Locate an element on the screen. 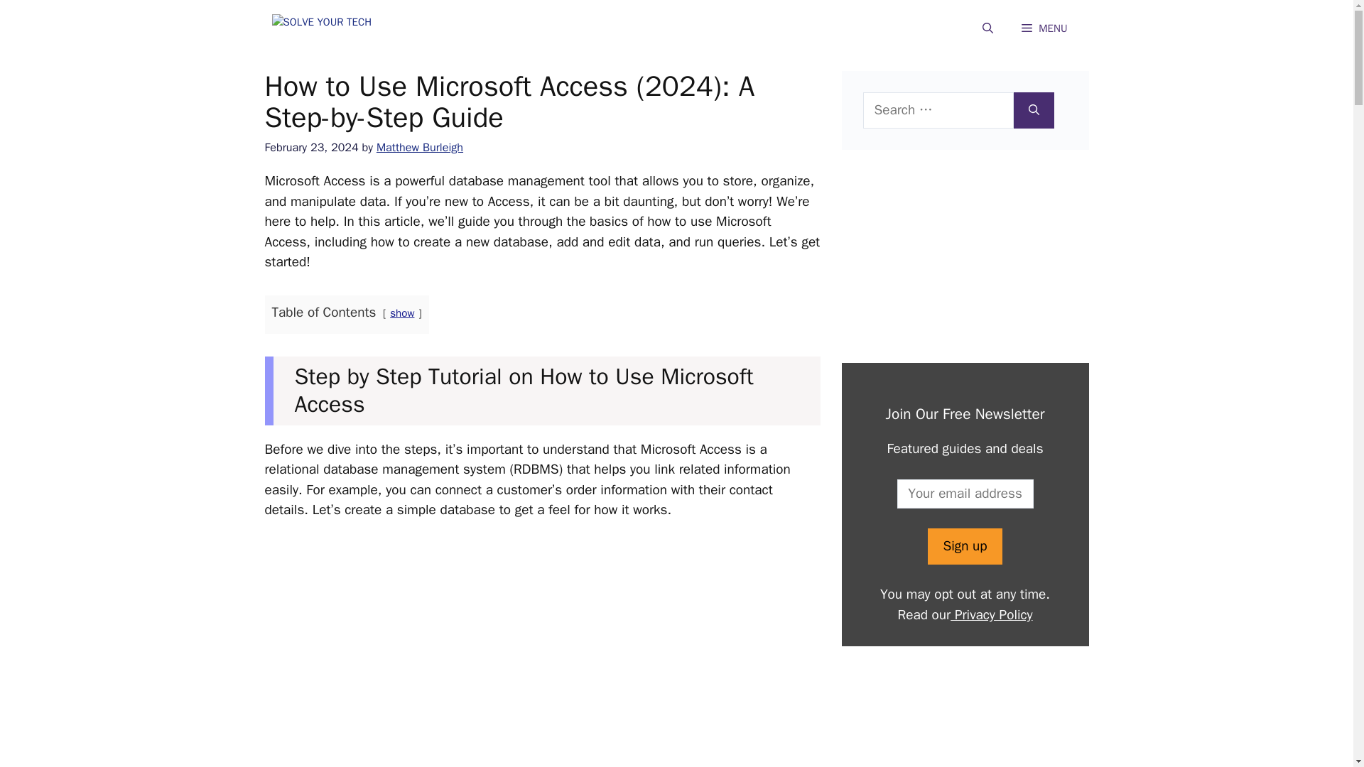 This screenshot has width=1364, height=767. Sign up is located at coordinates (964, 546).